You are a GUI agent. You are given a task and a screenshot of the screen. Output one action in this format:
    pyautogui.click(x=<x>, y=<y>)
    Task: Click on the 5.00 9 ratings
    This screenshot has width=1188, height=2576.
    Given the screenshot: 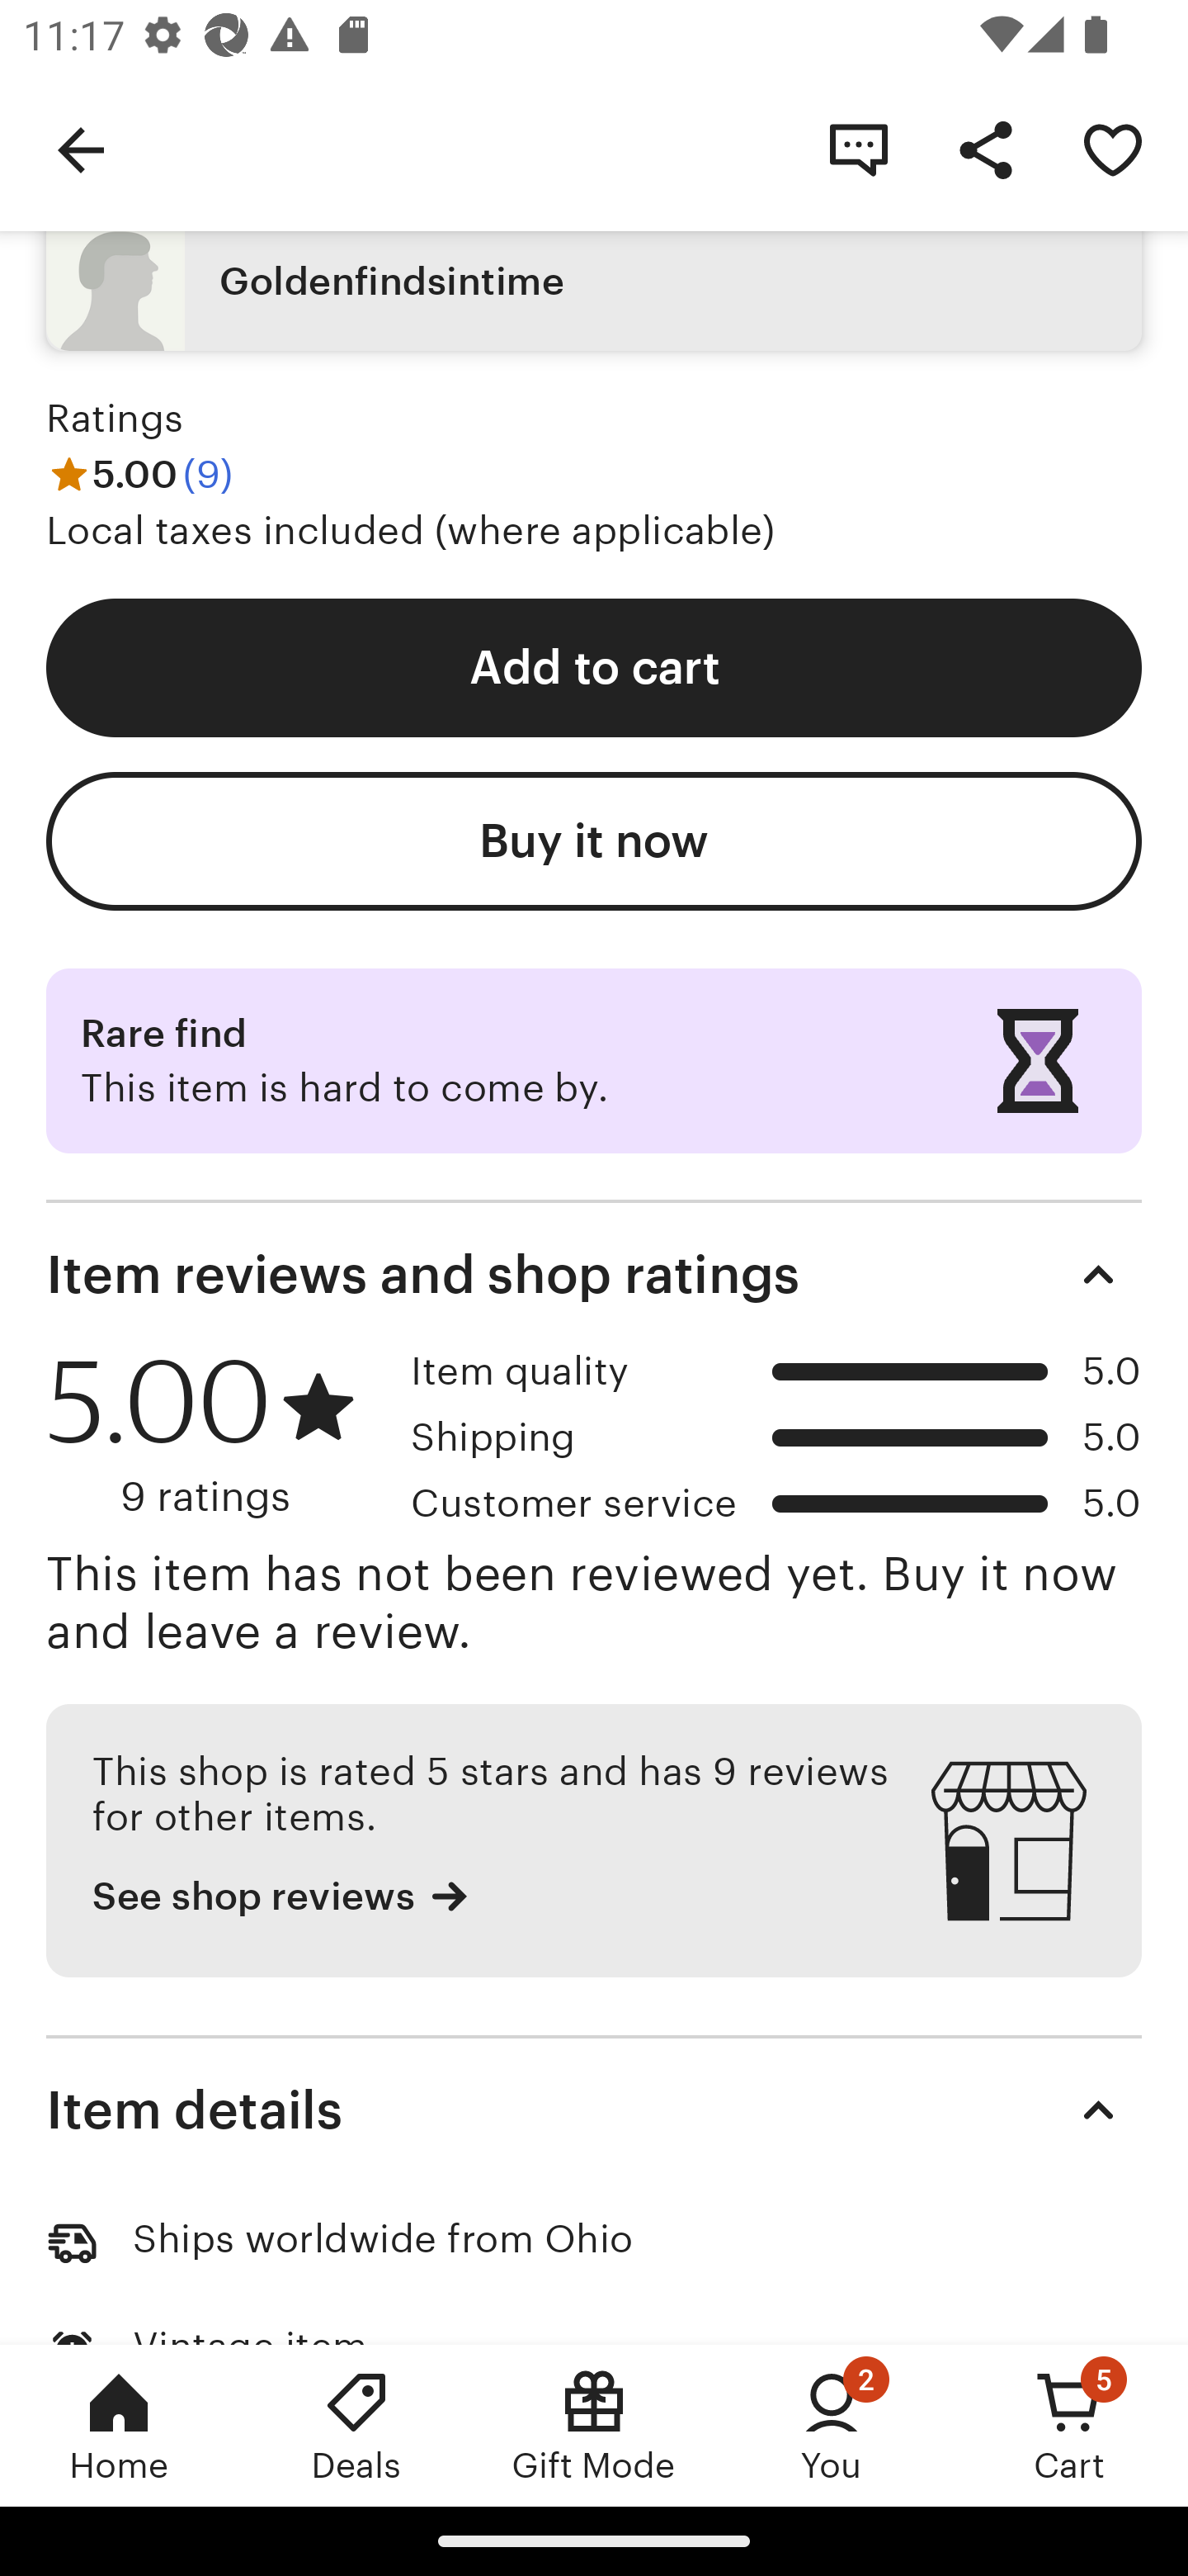 What is the action you would take?
    pyautogui.click(x=216, y=1434)
    